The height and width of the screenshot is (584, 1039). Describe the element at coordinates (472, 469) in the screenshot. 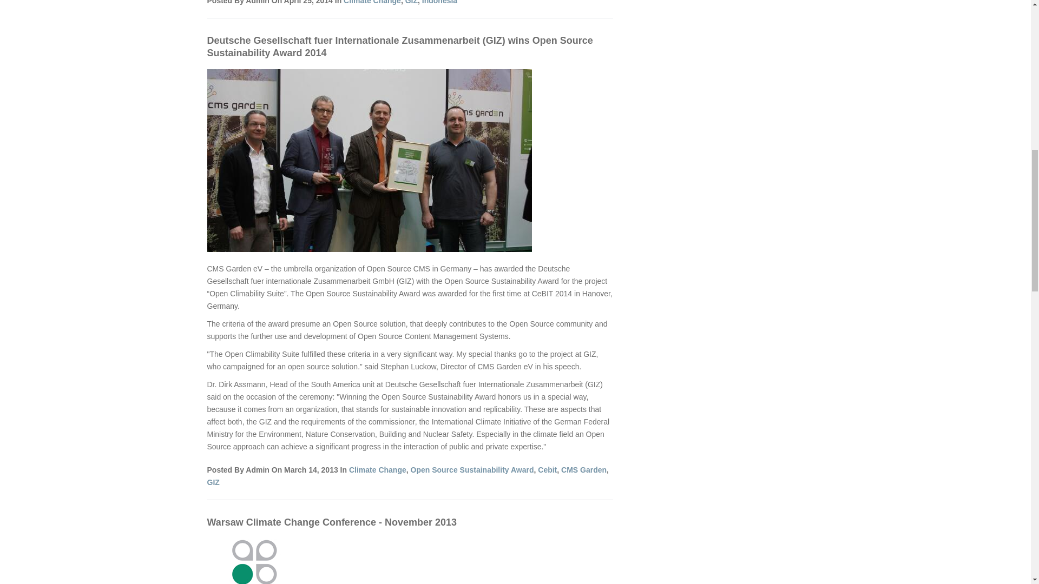

I see `Open Source Sustainability Award` at that location.